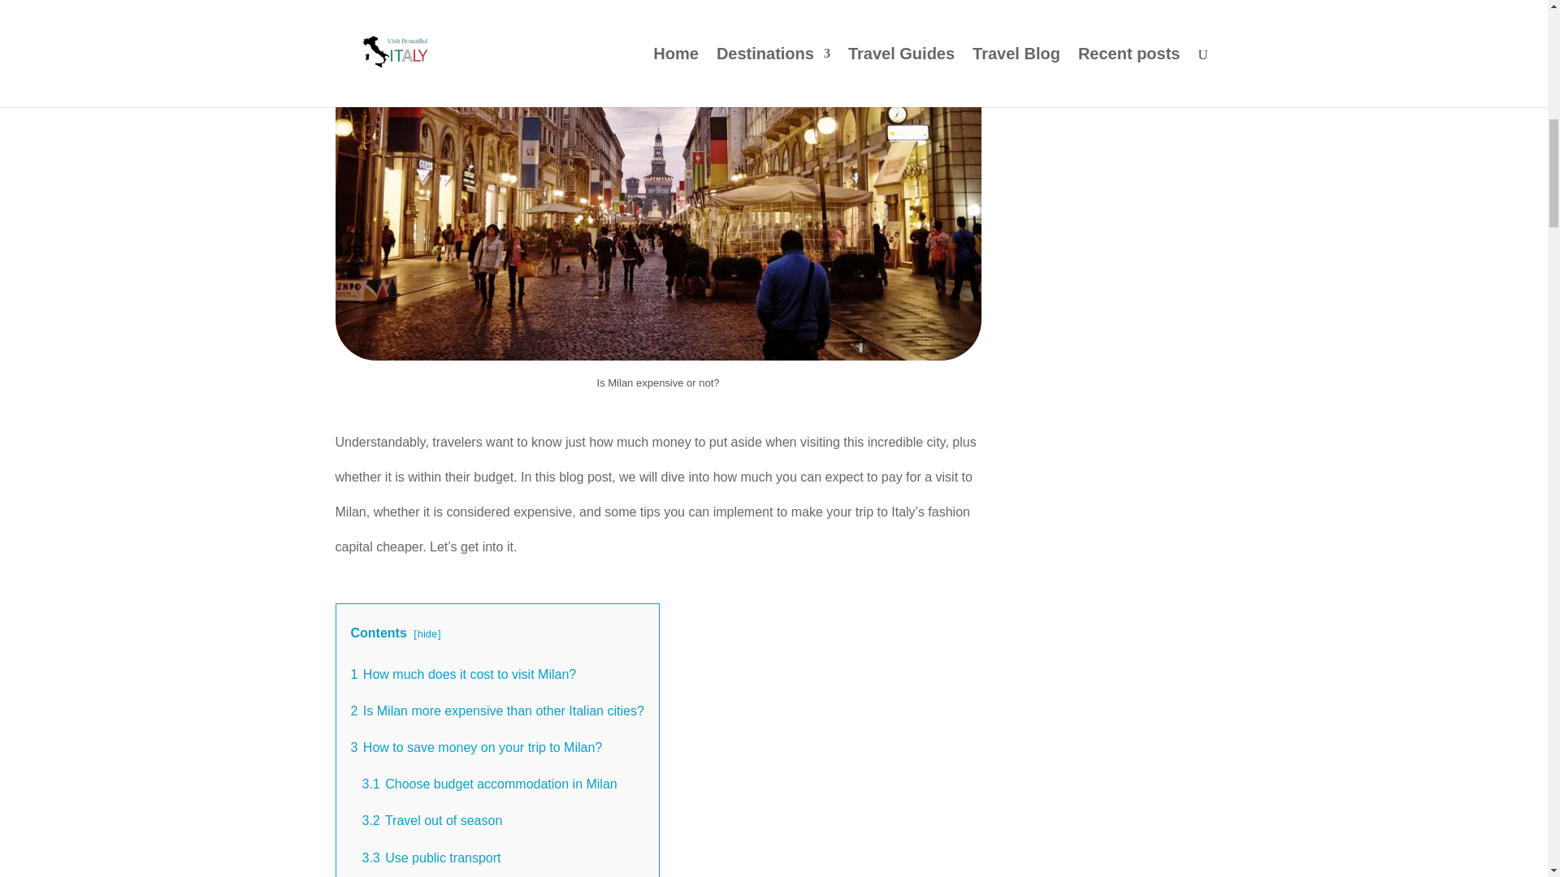  Describe the element at coordinates (431, 858) in the screenshot. I see `3.3 Use public transport` at that location.